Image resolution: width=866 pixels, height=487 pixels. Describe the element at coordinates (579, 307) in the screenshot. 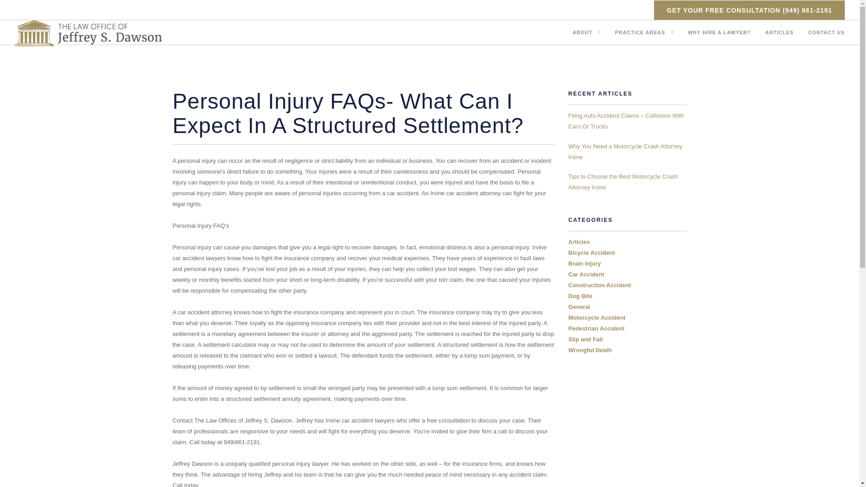

I see `General` at that location.